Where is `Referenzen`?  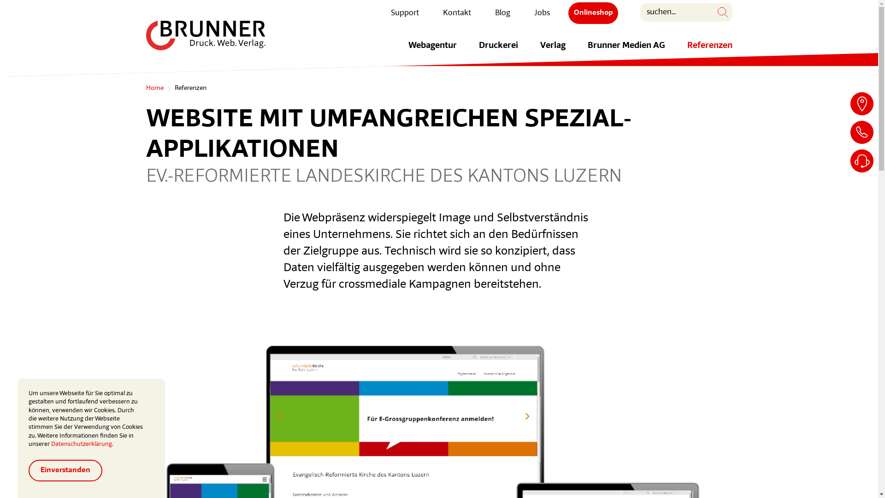
Referenzen is located at coordinates (709, 52).